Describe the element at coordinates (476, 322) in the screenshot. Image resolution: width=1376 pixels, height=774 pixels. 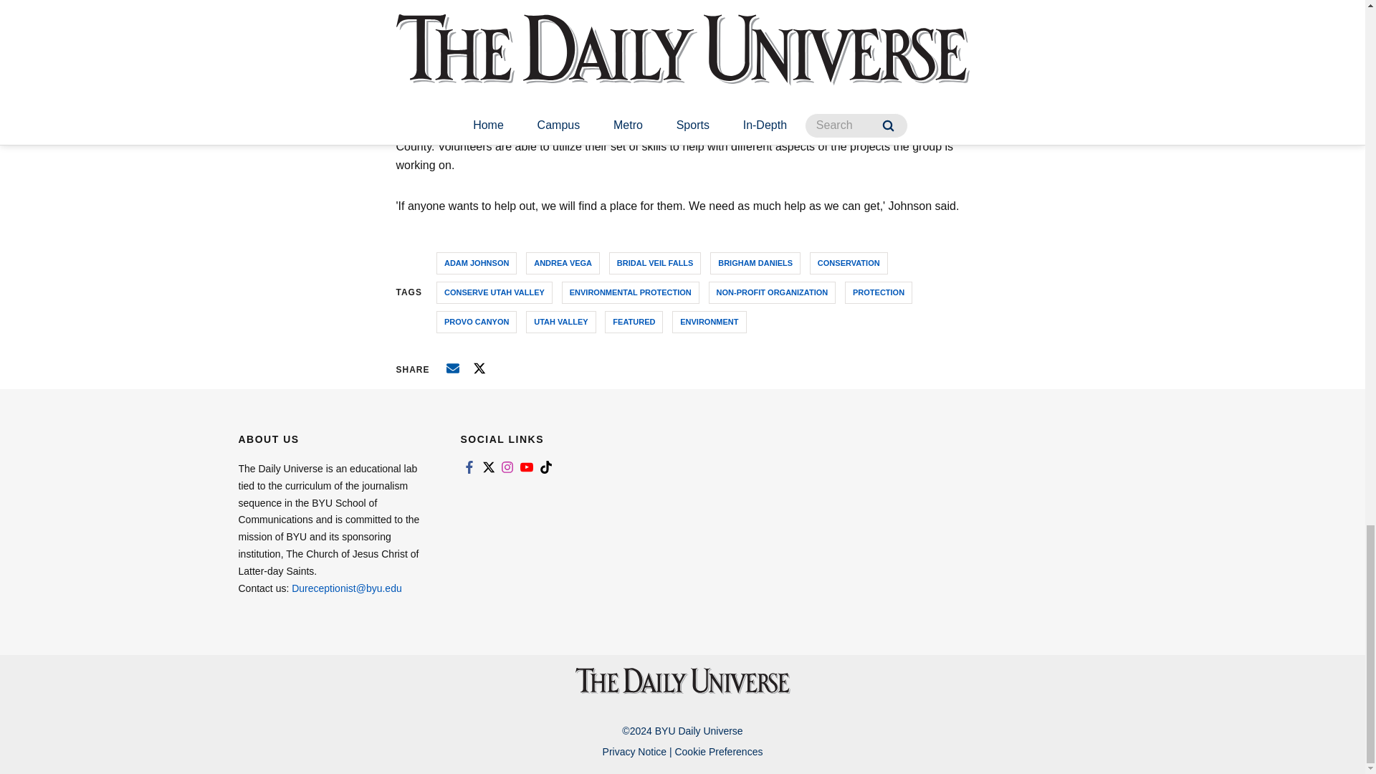
I see `PROVO CANYON` at that location.